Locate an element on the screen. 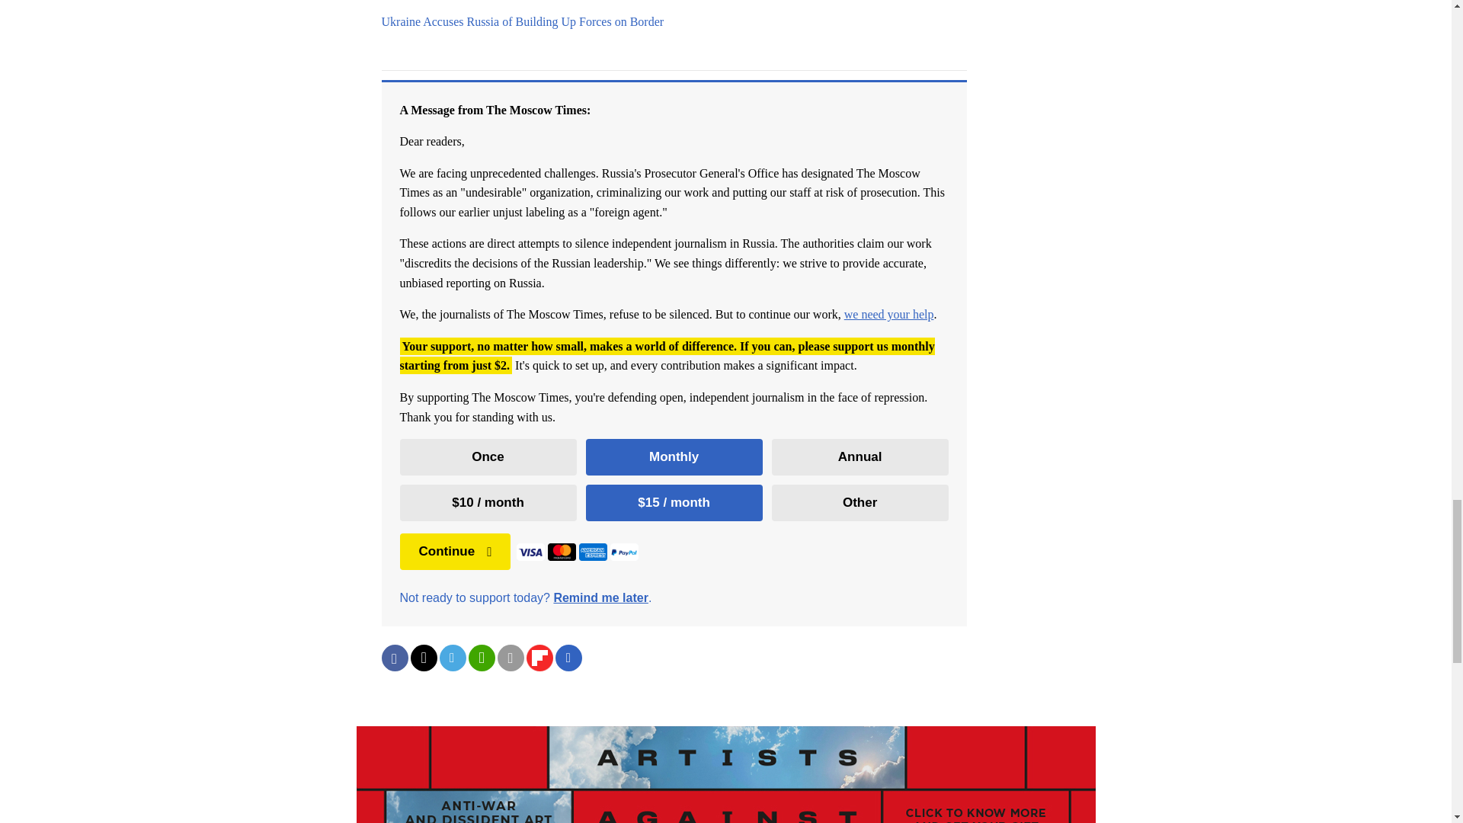 Image resolution: width=1463 pixels, height=823 pixels. Share on Facebook is located at coordinates (394, 658).